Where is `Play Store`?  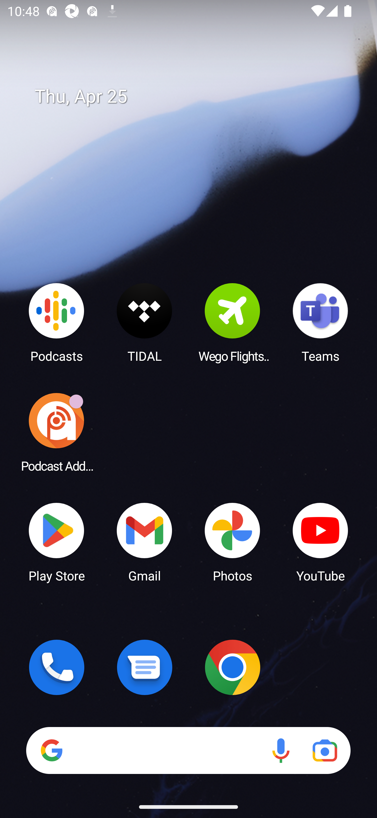 Play Store is located at coordinates (57, 542).